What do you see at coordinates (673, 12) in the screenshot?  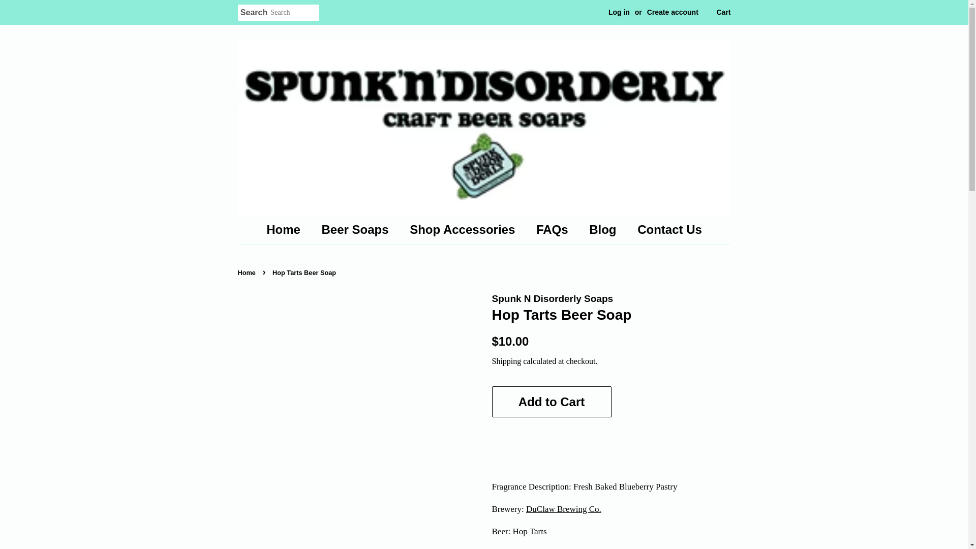 I see `Create account` at bounding box center [673, 12].